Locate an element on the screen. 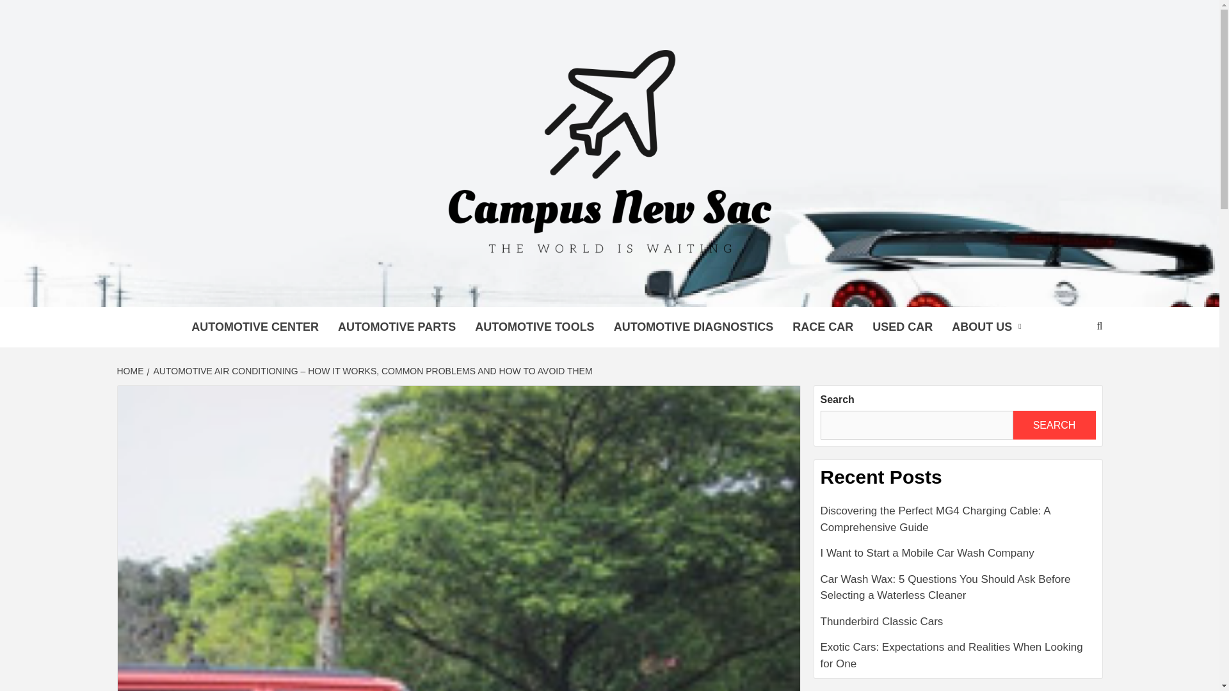  AUTOMOTIVE DIAGNOSTICS is located at coordinates (694, 327).